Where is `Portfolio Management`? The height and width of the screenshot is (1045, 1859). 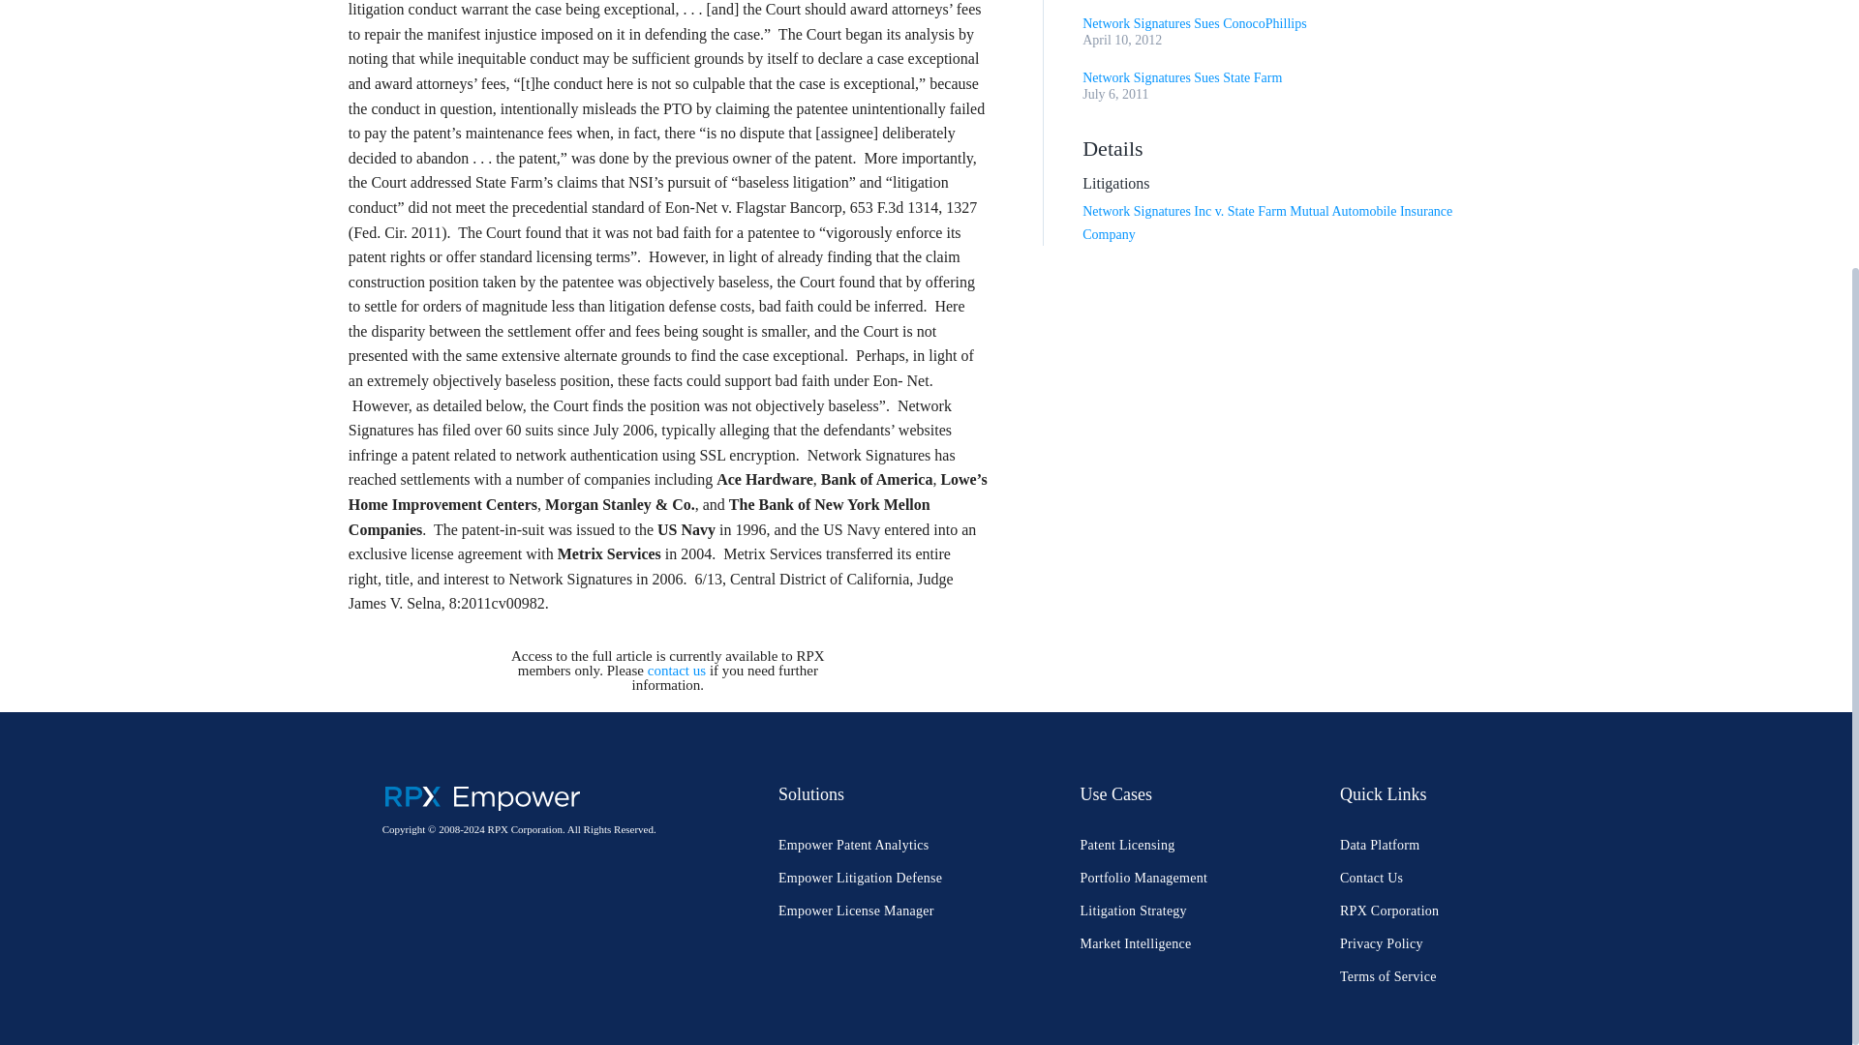 Portfolio Management is located at coordinates (1144, 877).